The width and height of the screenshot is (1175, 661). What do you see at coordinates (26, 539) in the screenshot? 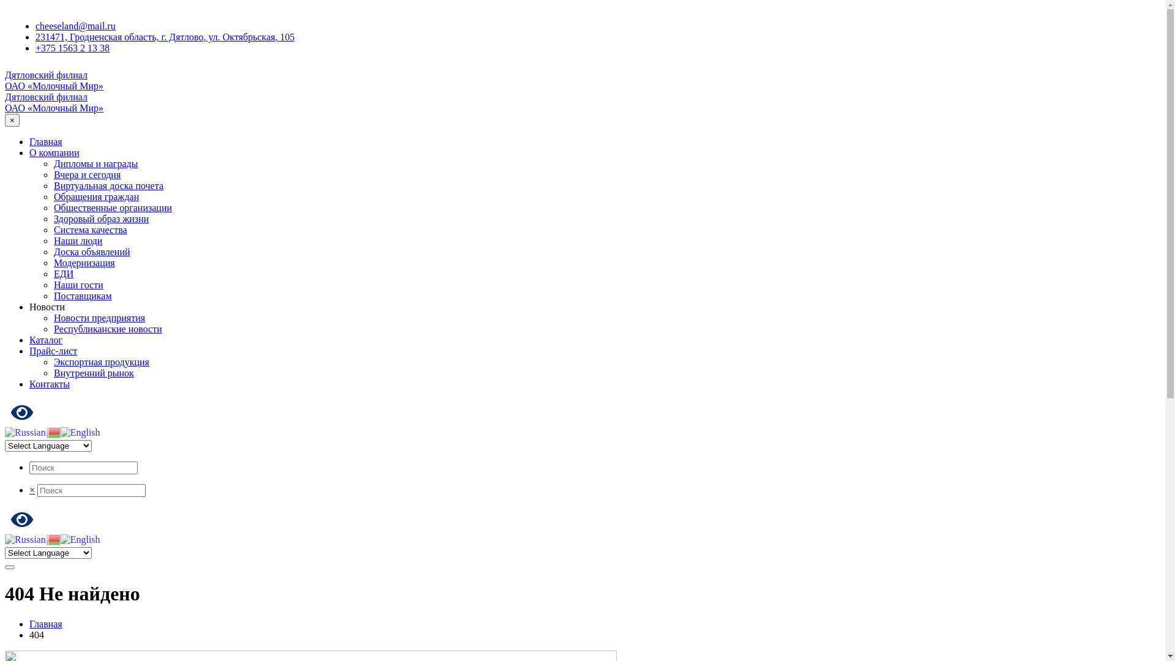
I see `Russian` at bounding box center [26, 539].